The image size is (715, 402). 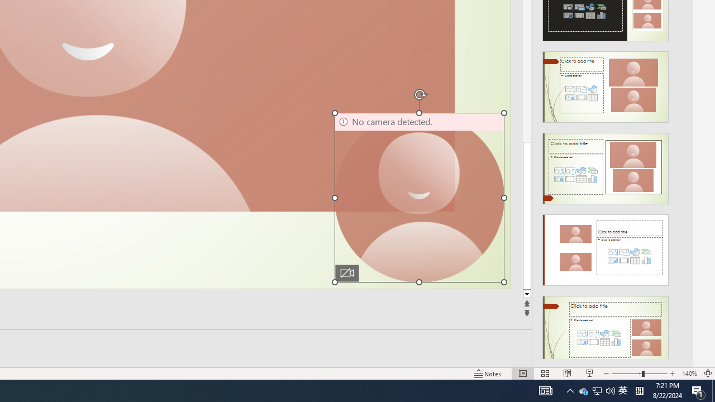 I want to click on Zoom 140%, so click(x=689, y=373).